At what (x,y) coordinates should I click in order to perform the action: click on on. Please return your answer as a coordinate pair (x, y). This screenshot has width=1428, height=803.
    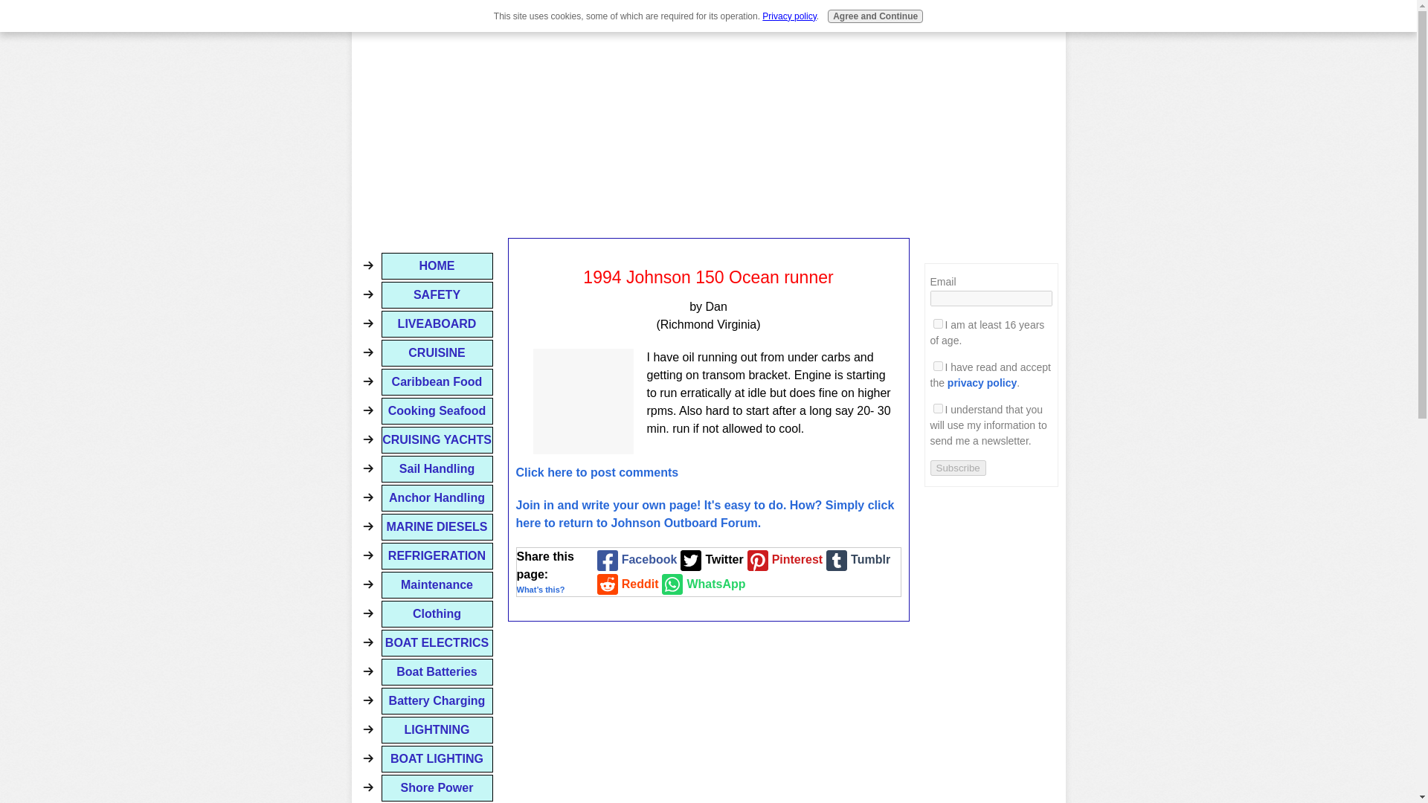
    Looking at the image, I should click on (937, 409).